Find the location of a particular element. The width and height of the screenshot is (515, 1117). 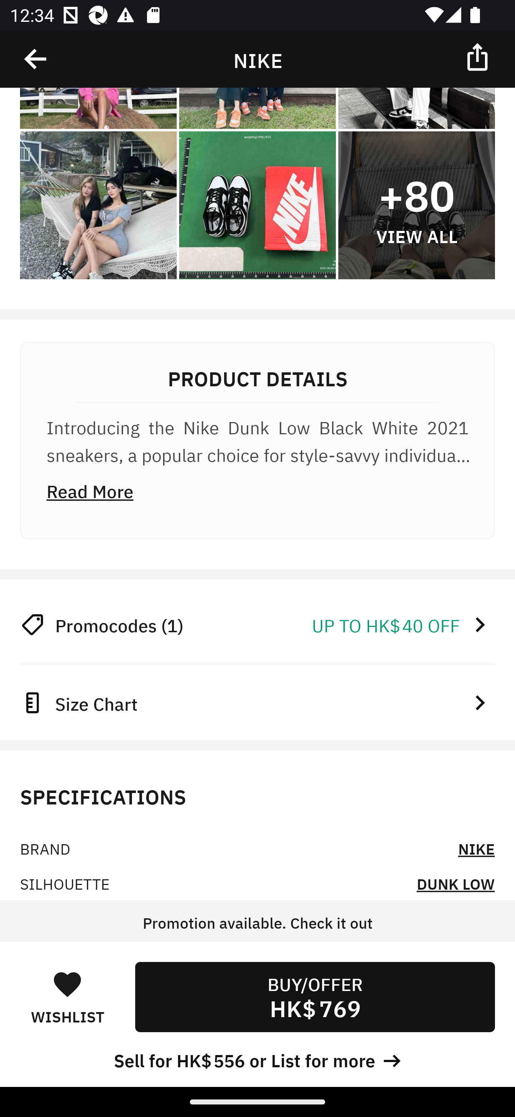

DUNK LOW is located at coordinates (456, 883).